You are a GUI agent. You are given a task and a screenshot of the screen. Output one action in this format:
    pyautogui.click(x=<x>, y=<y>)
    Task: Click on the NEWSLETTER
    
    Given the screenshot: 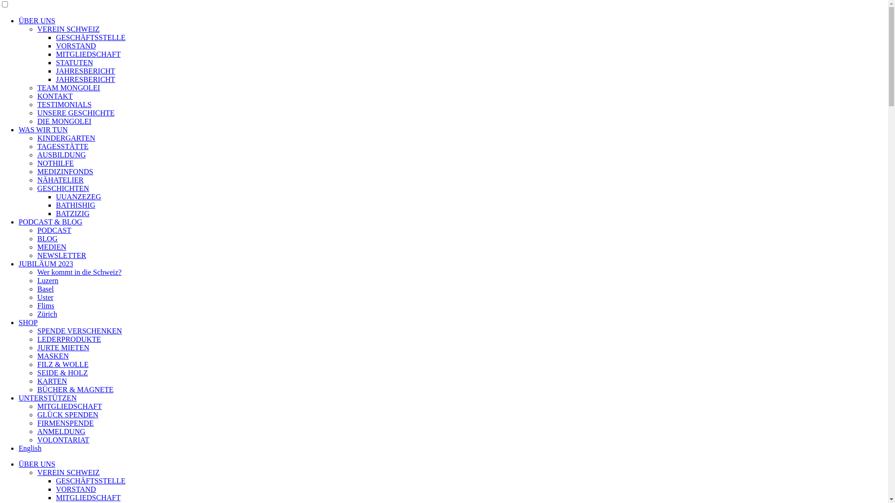 What is the action you would take?
    pyautogui.click(x=62, y=255)
    